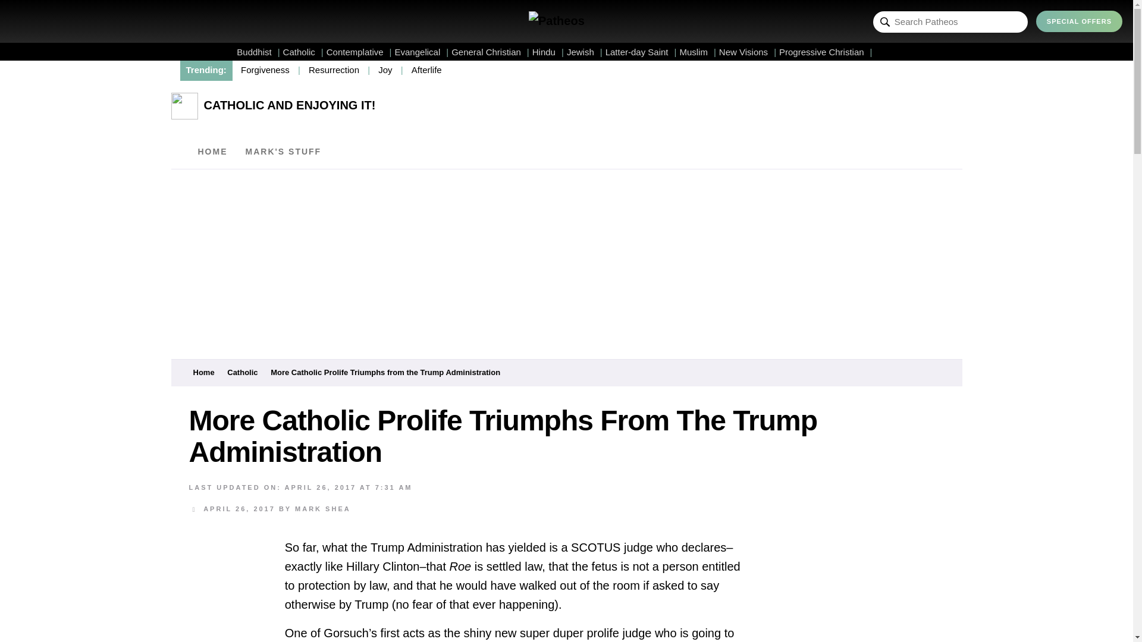 Image resolution: width=1142 pixels, height=642 pixels. I want to click on General Christian, so click(490, 52).